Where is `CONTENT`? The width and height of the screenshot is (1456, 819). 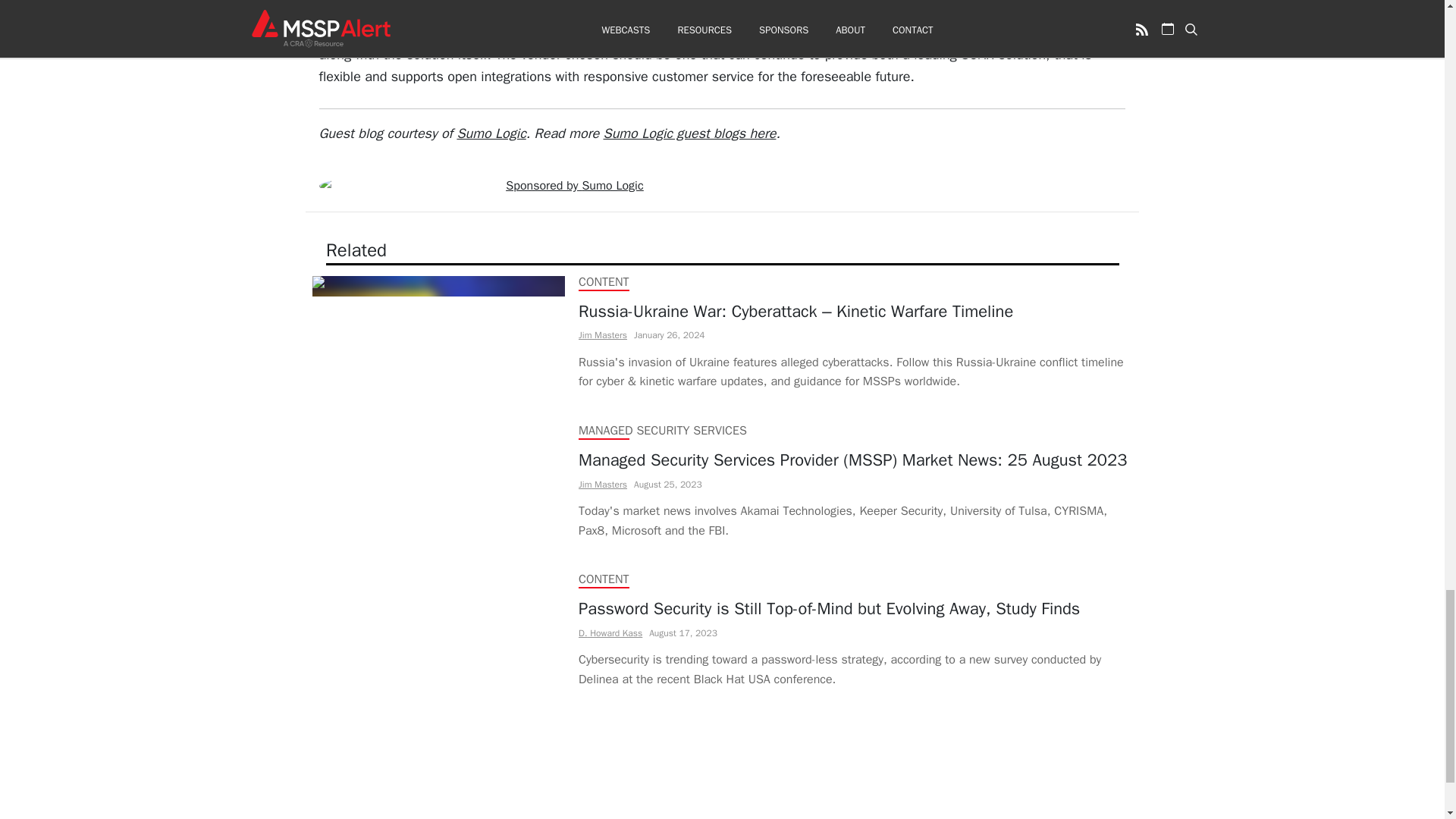 CONTENT is located at coordinates (604, 282).